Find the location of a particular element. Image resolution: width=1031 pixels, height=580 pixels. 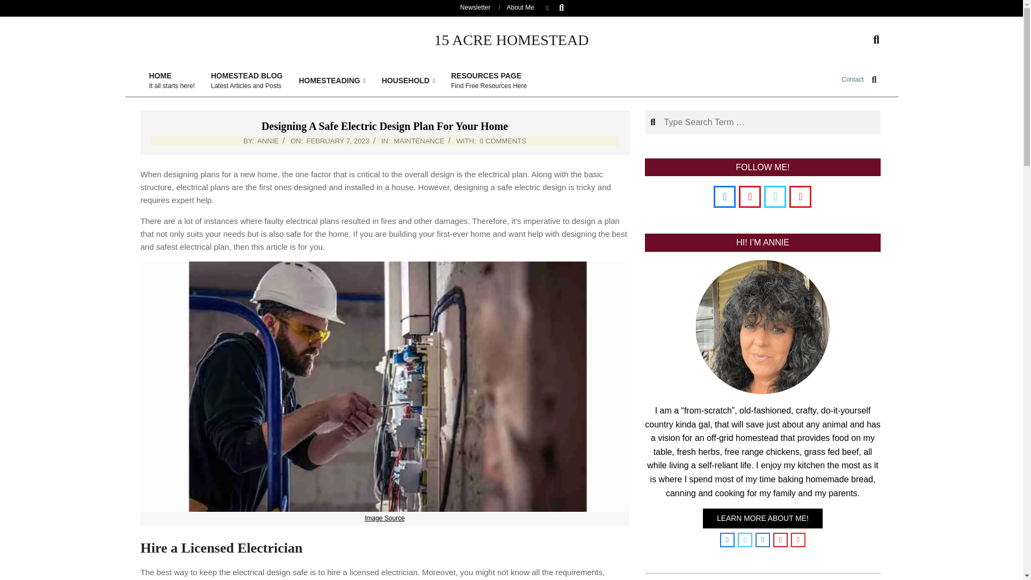

ANNIE is located at coordinates (503, 141).